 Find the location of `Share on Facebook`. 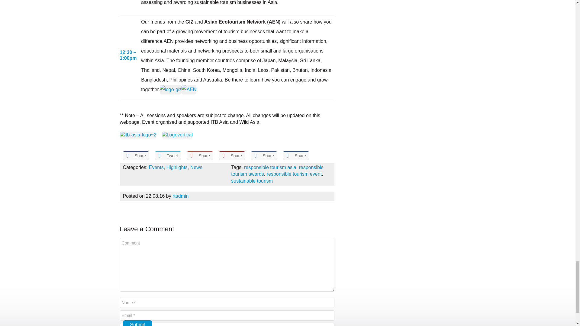

Share on Facebook is located at coordinates (135, 156).